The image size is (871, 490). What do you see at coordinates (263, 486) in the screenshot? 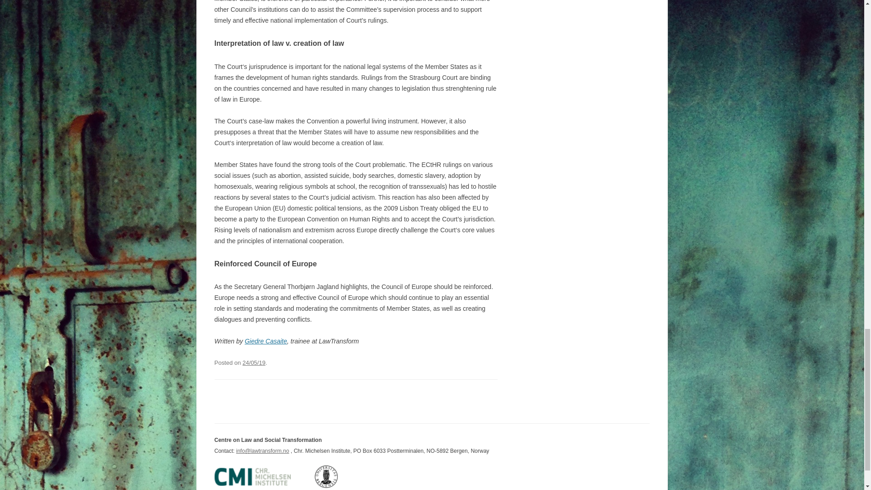
I see `CMI - Chr. Michelsen Institute` at bounding box center [263, 486].